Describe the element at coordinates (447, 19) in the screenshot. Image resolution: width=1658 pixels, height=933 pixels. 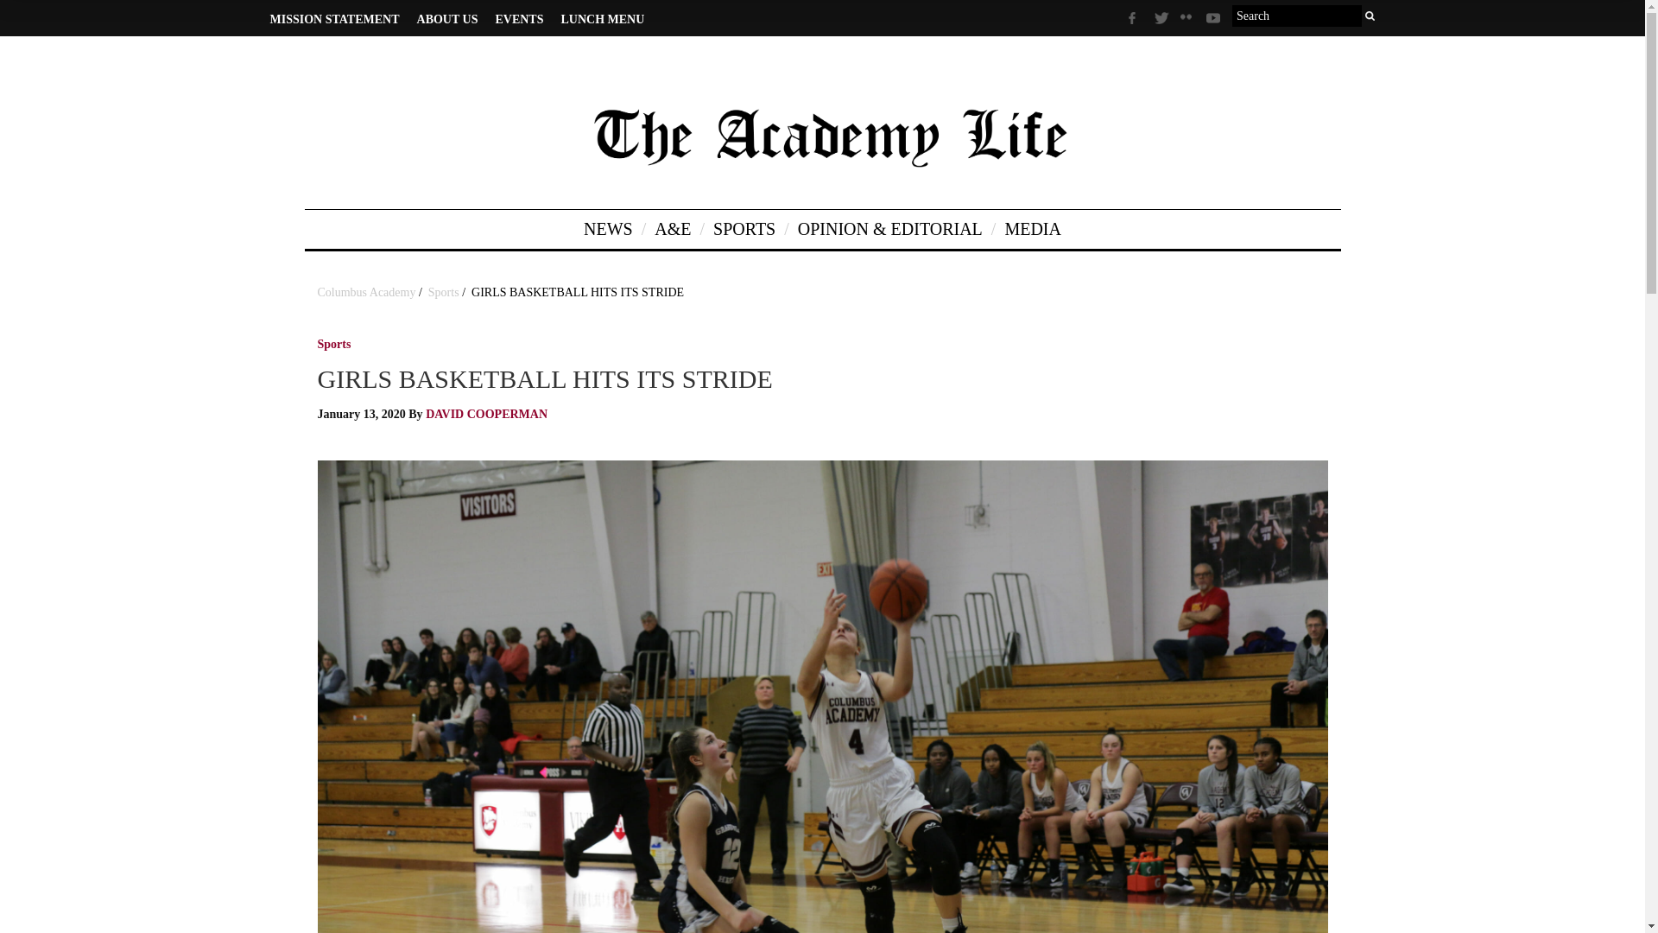
I see `ABOUT US` at that location.